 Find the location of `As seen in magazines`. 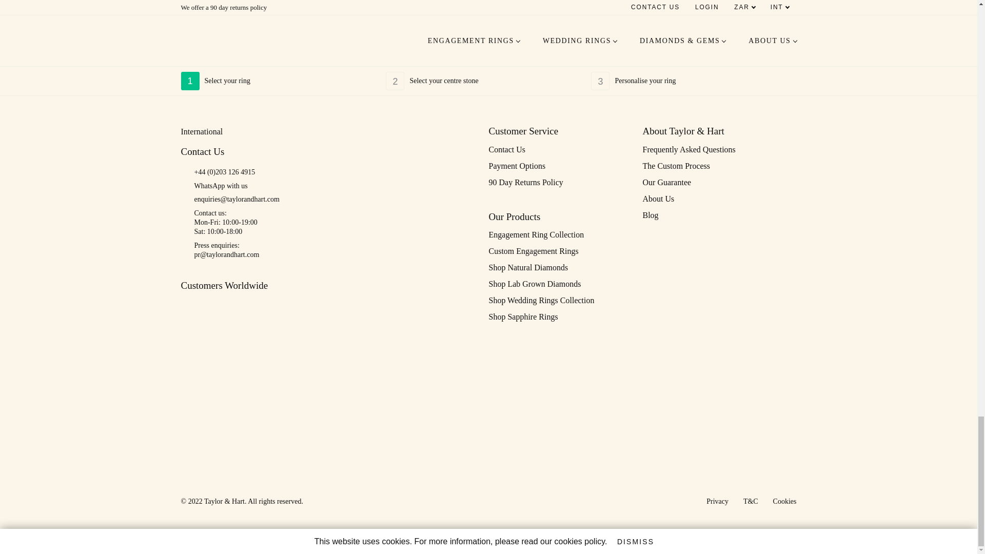

As seen in magazines is located at coordinates (289, 56).